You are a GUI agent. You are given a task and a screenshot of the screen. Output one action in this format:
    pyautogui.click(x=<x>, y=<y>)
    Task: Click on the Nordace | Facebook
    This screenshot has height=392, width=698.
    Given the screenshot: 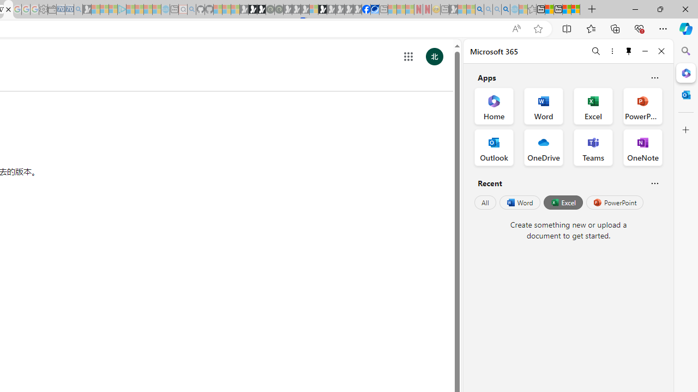 What is the action you would take?
    pyautogui.click(x=366, y=10)
    